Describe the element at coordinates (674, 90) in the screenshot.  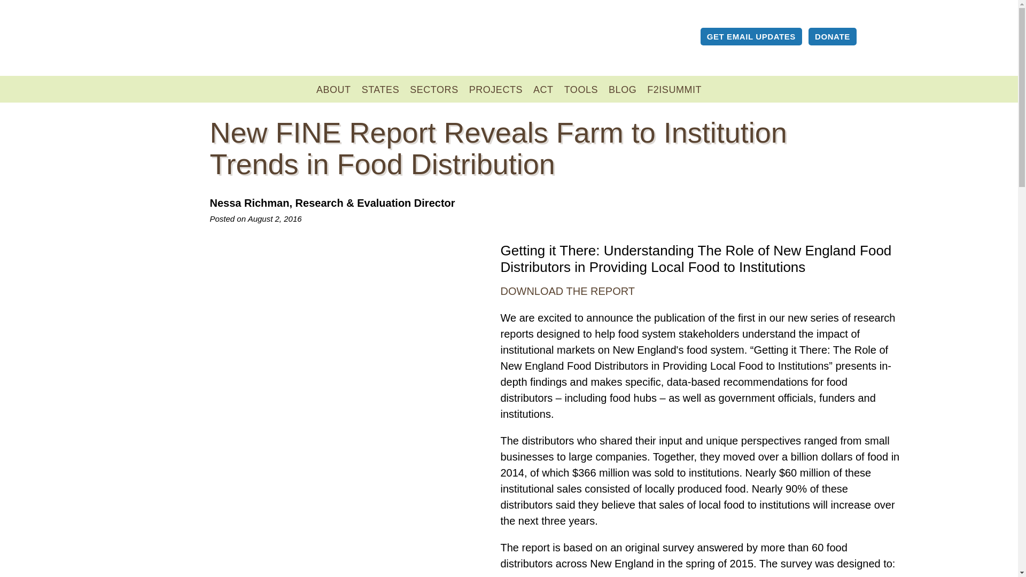
I see `F2ISUMMIT` at that location.